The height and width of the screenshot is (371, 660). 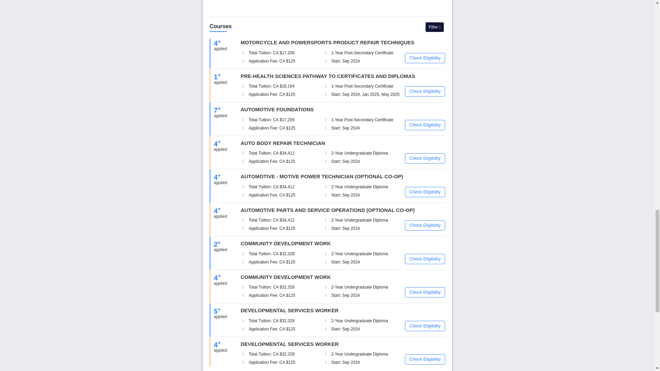 I want to click on AUTO BODY REPAIR TECHNICIAN, so click(x=283, y=143).